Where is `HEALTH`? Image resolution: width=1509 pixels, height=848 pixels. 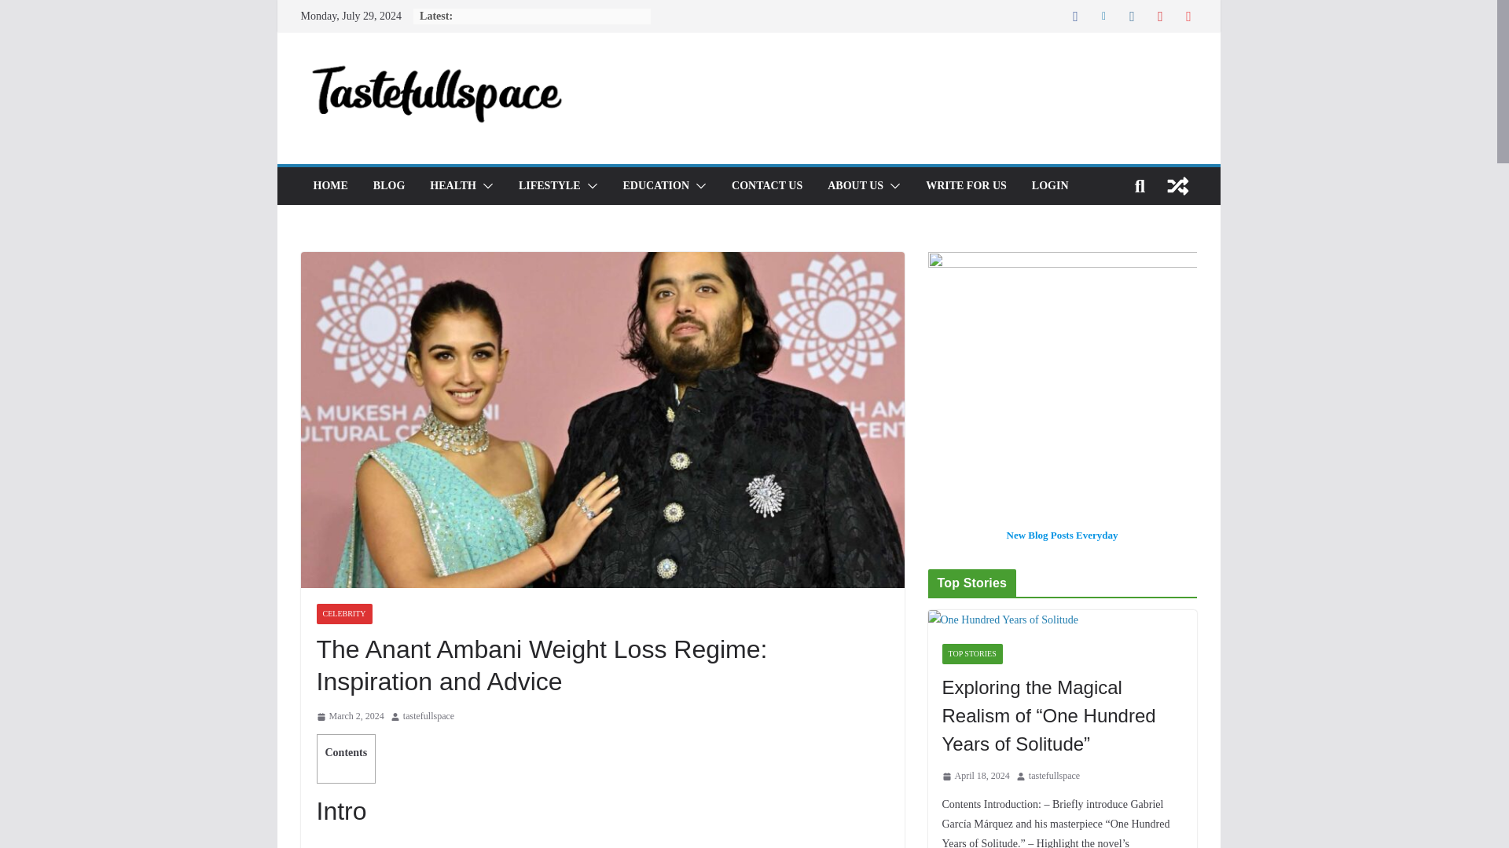
HEALTH is located at coordinates (453, 185).